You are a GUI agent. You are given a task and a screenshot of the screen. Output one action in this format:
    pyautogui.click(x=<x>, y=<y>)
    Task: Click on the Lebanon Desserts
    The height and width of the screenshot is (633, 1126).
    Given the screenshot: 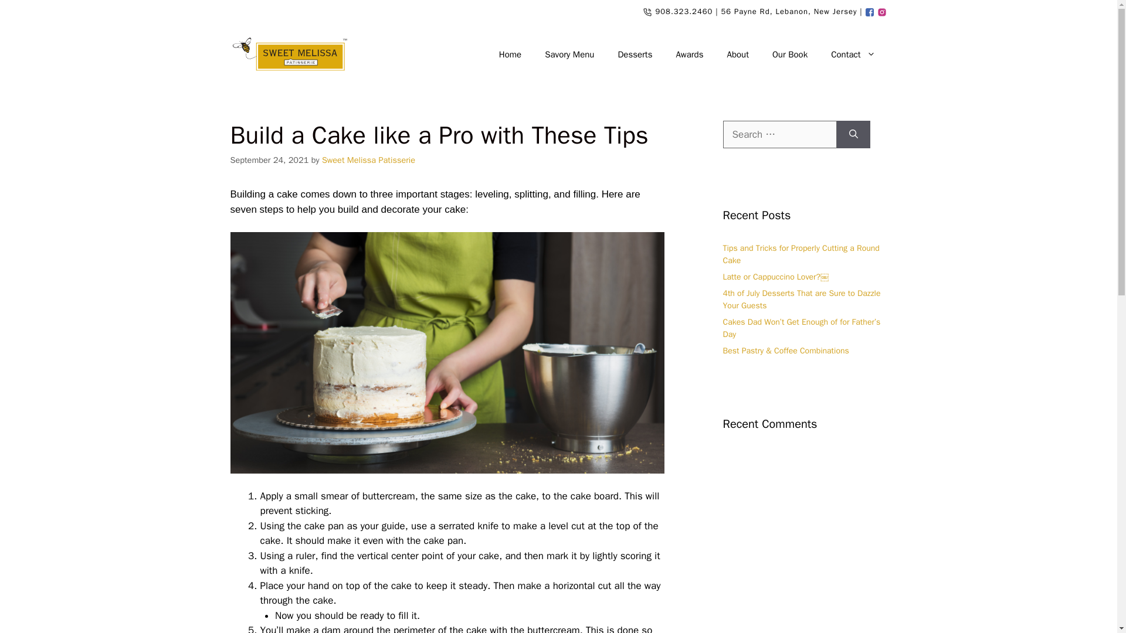 What is the action you would take?
    pyautogui.click(x=882, y=11)
    